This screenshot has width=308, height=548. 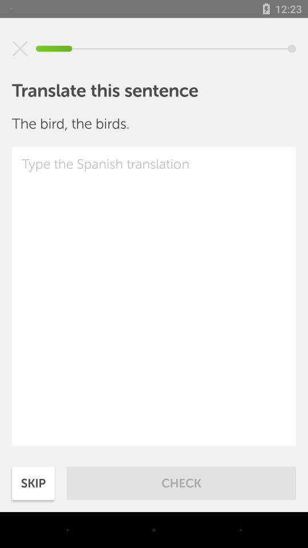 What do you see at coordinates (33, 483) in the screenshot?
I see `turn off the skip` at bounding box center [33, 483].